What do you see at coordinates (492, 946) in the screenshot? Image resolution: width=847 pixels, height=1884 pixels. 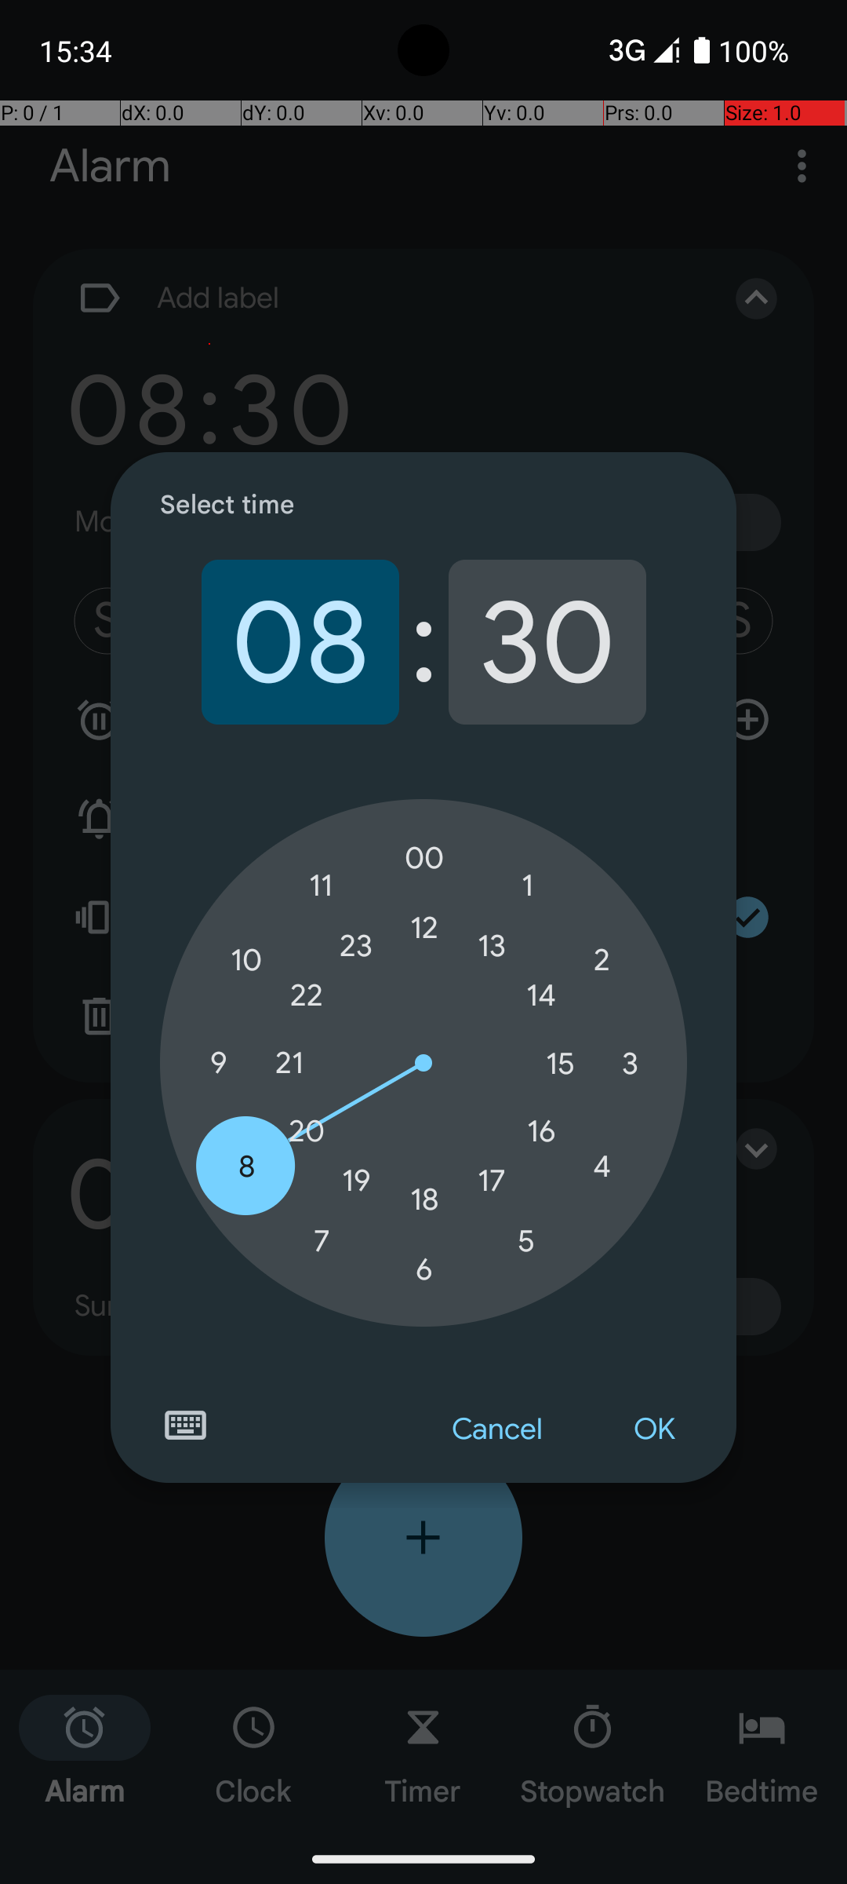 I see `13` at bounding box center [492, 946].